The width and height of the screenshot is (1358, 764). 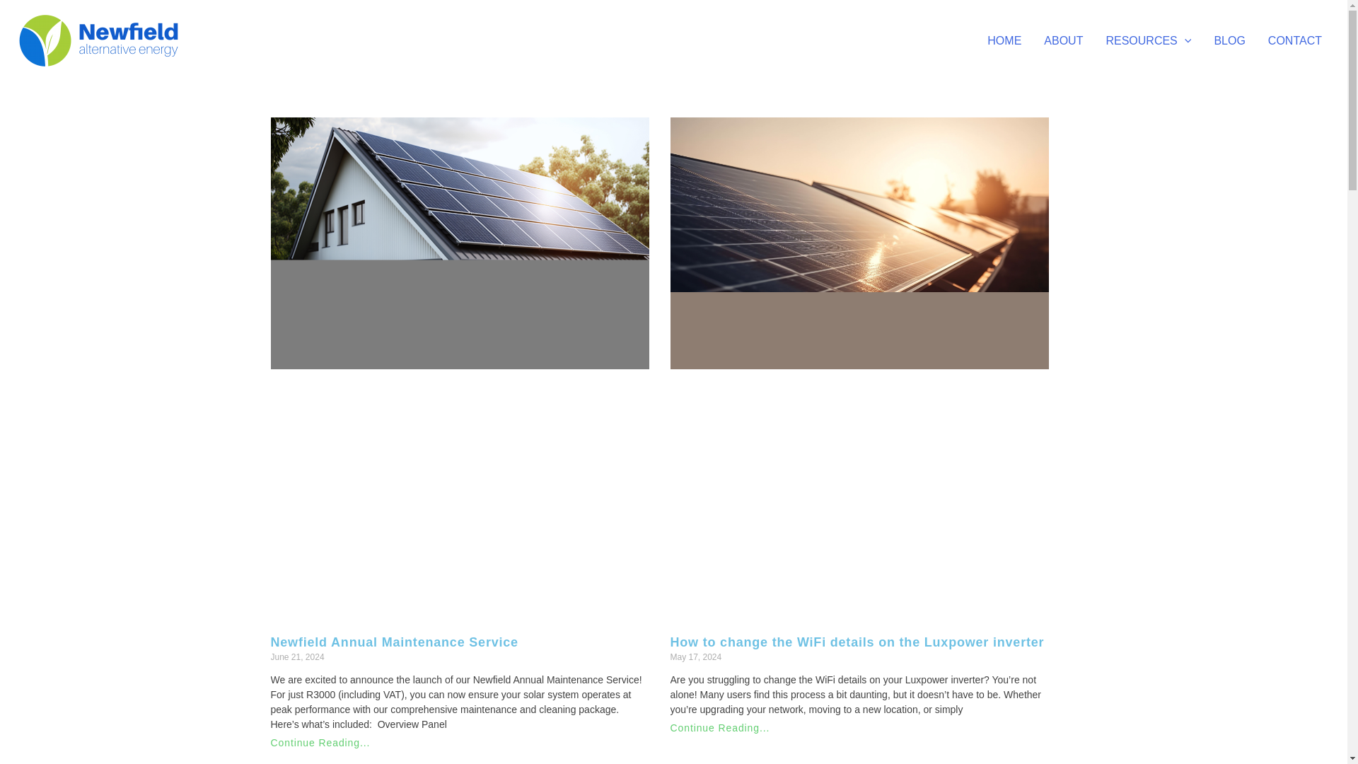 What do you see at coordinates (1004, 40) in the screenshot?
I see `HOME` at bounding box center [1004, 40].